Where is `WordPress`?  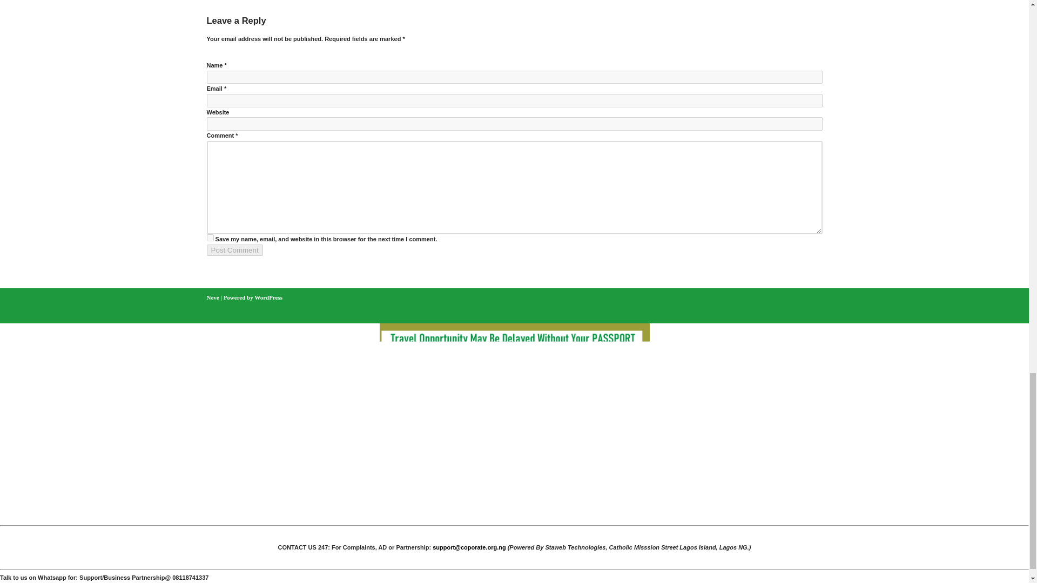 WordPress is located at coordinates (268, 297).